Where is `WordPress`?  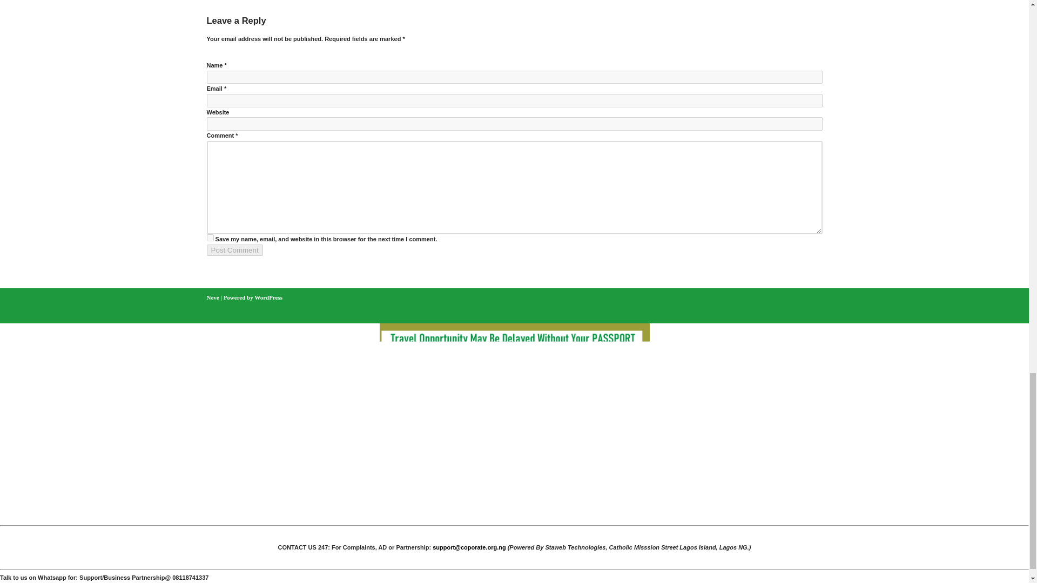 WordPress is located at coordinates (268, 297).